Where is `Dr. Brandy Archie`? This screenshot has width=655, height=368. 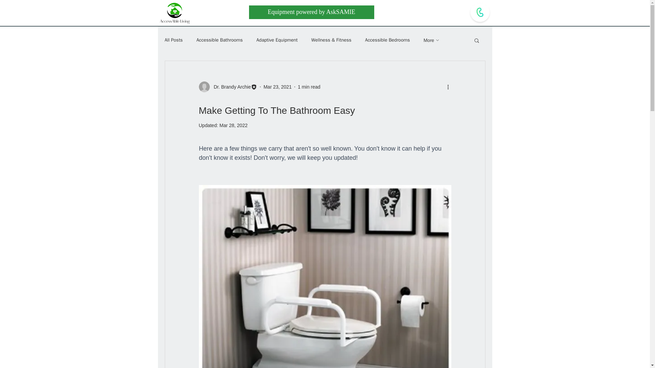
Dr. Brandy Archie is located at coordinates (228, 87).